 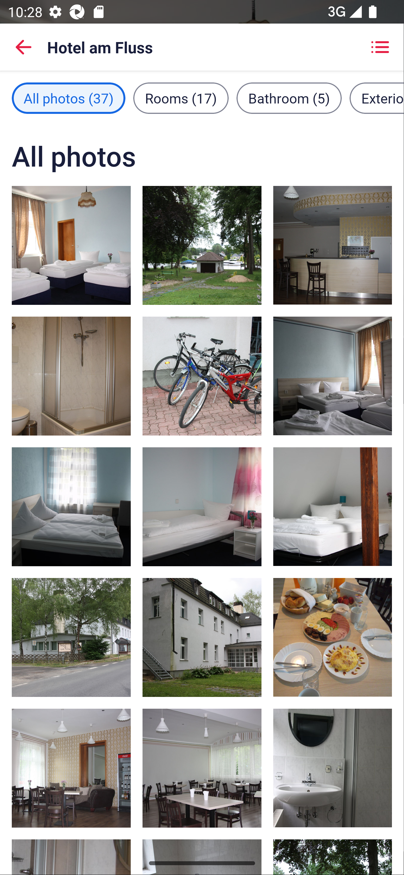 I want to click on Bathroom filter, 5 images, so click(x=289, y=98).